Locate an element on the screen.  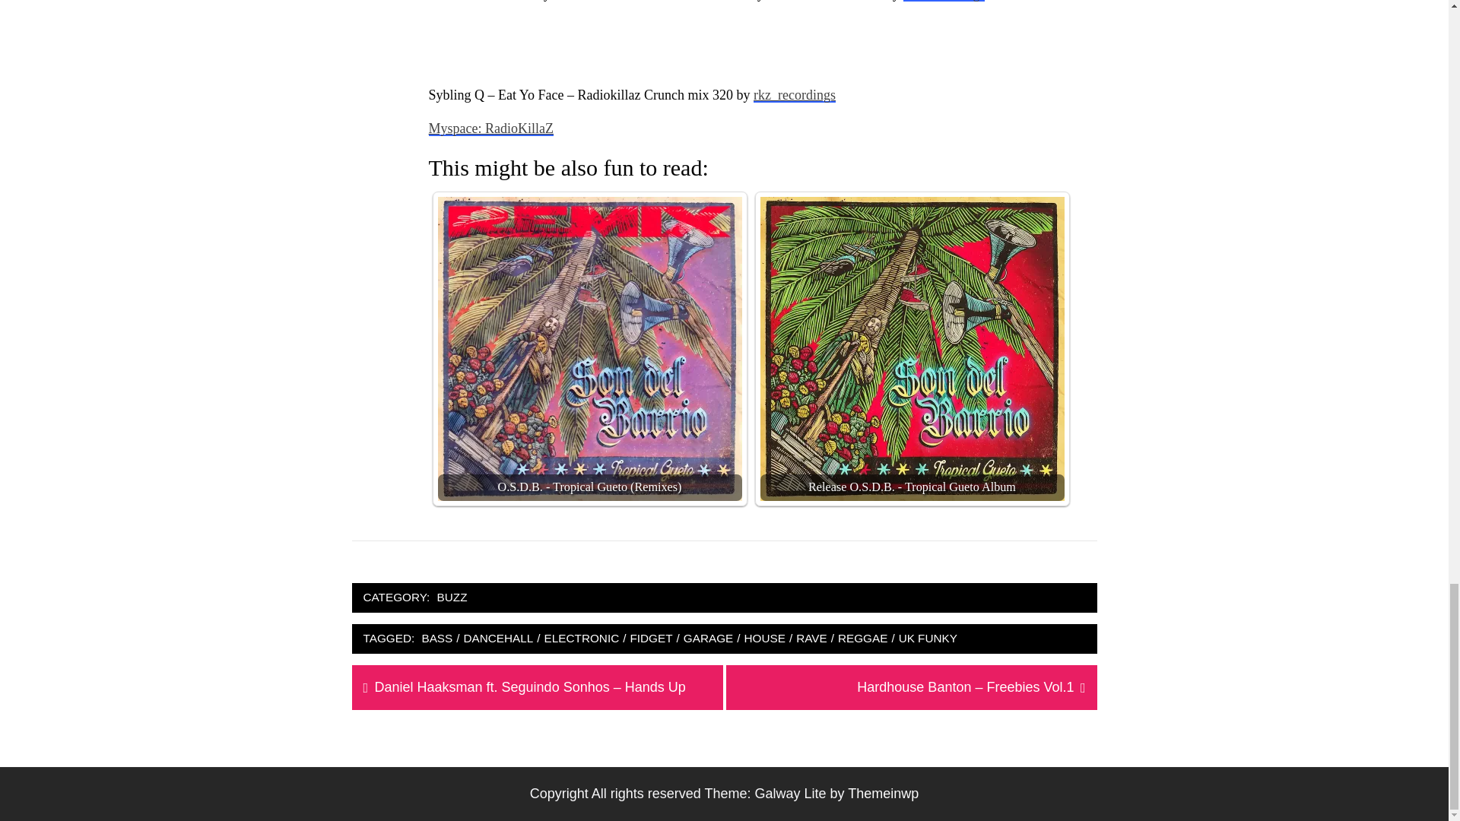
Myspace: RadioKillaZ is located at coordinates (491, 128).